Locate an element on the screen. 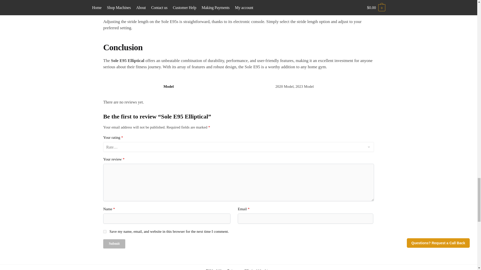 The image size is (481, 270). yes is located at coordinates (105, 231).